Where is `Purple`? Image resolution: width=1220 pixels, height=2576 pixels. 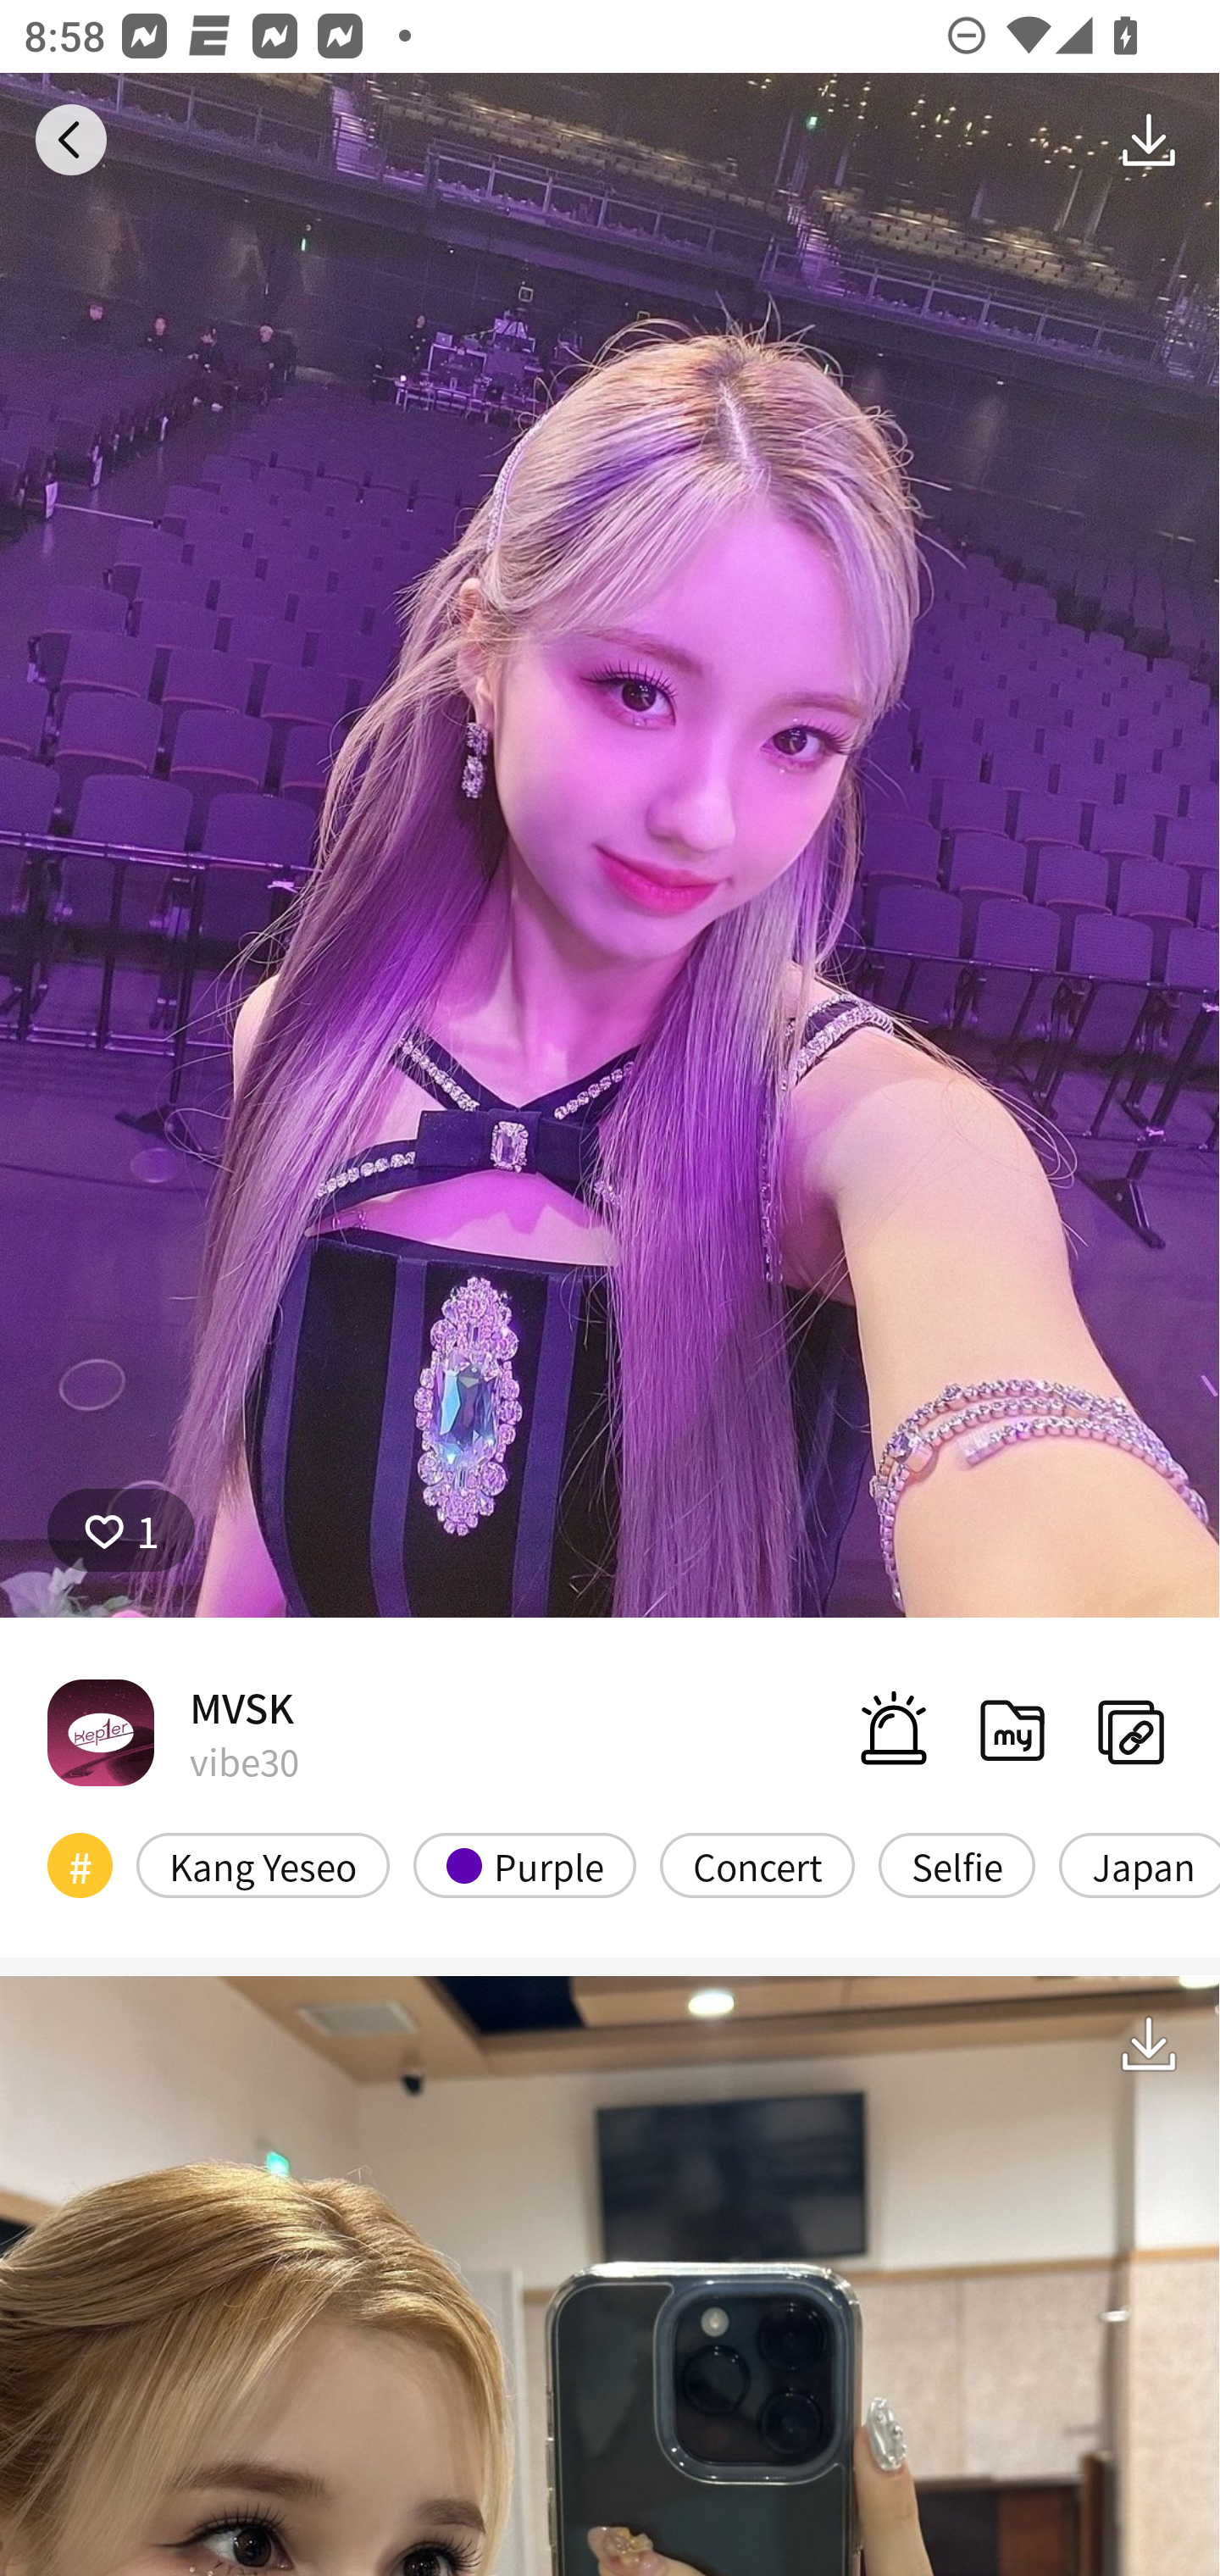 Purple is located at coordinates (525, 1866).